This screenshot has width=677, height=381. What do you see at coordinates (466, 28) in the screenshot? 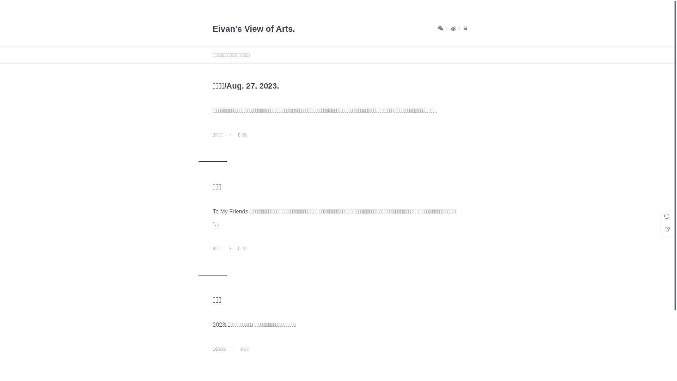
I see `Zhihu` at bounding box center [466, 28].